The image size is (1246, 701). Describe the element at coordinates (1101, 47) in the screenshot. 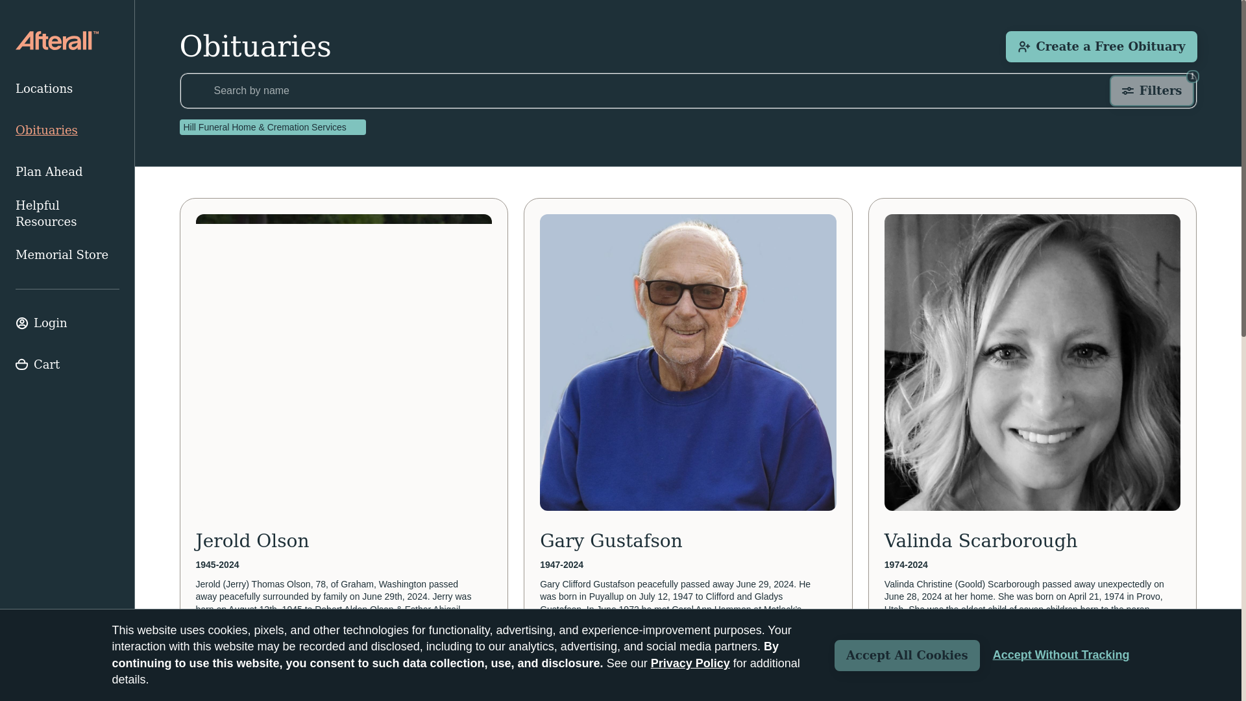

I see `Create a Free Obituary` at that location.